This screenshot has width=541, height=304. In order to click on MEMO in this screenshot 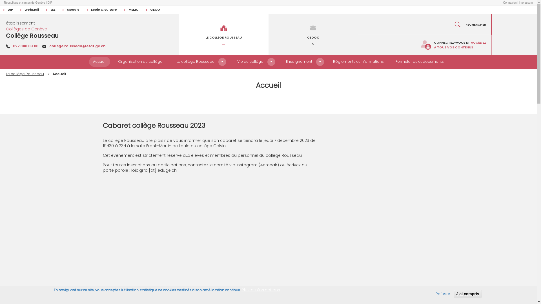, I will do `click(131, 10)`.